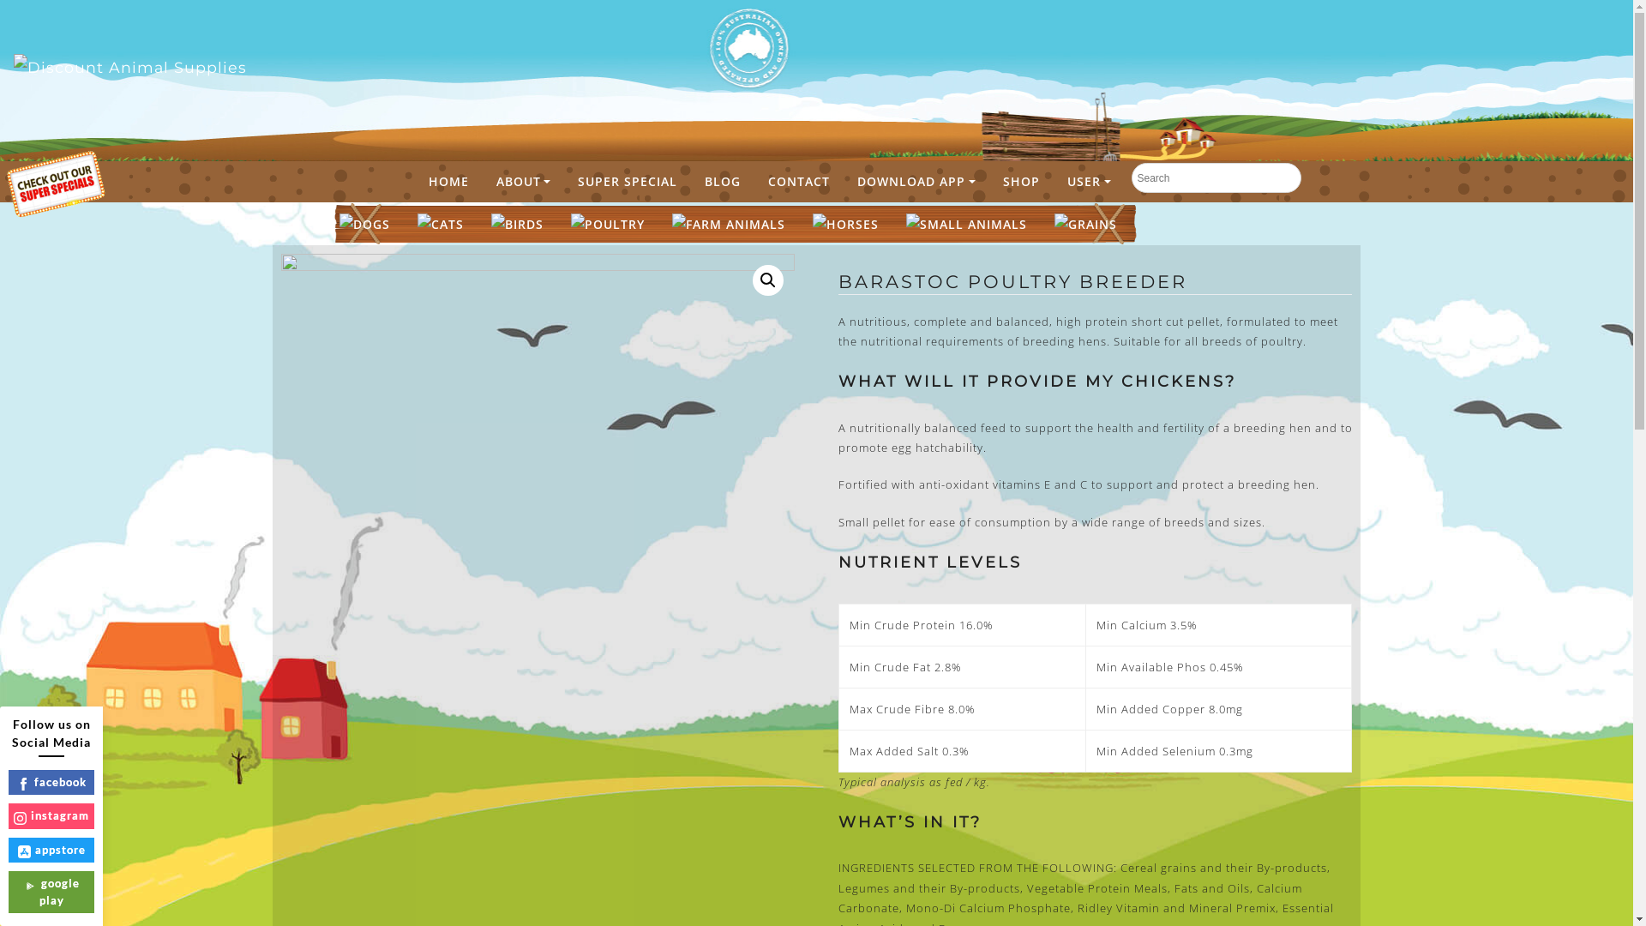  I want to click on Poultry, so click(608, 225).